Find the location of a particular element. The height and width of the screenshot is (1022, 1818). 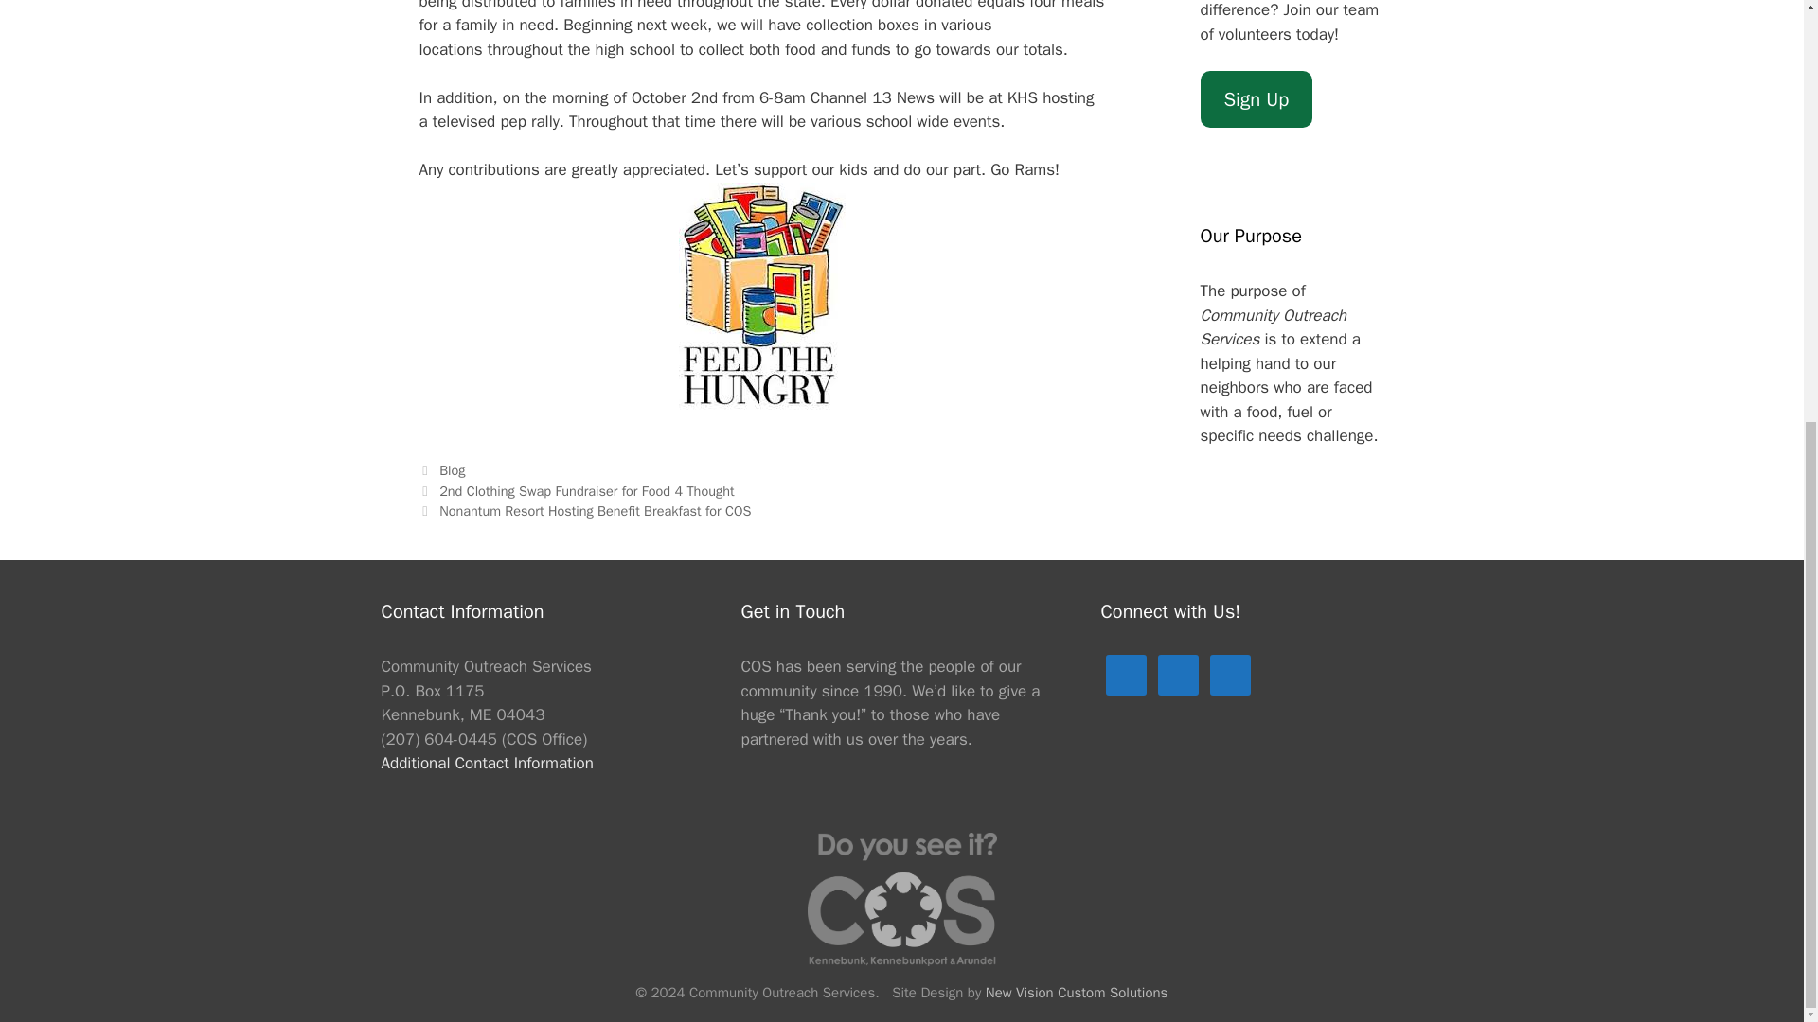

Blog is located at coordinates (453, 470).